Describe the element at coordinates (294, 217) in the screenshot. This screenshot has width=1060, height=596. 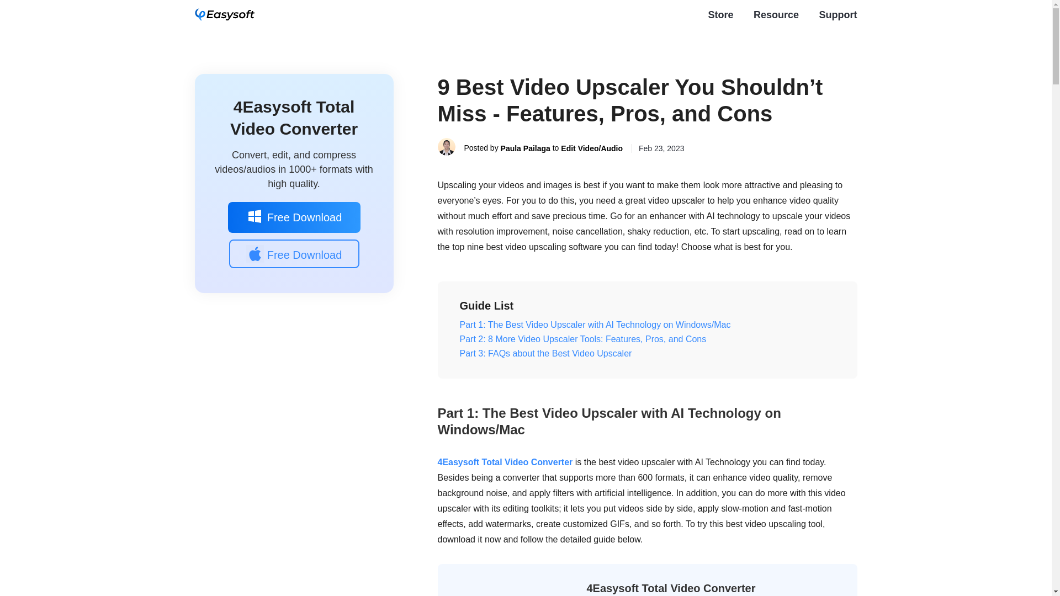
I see `Free Download` at that location.